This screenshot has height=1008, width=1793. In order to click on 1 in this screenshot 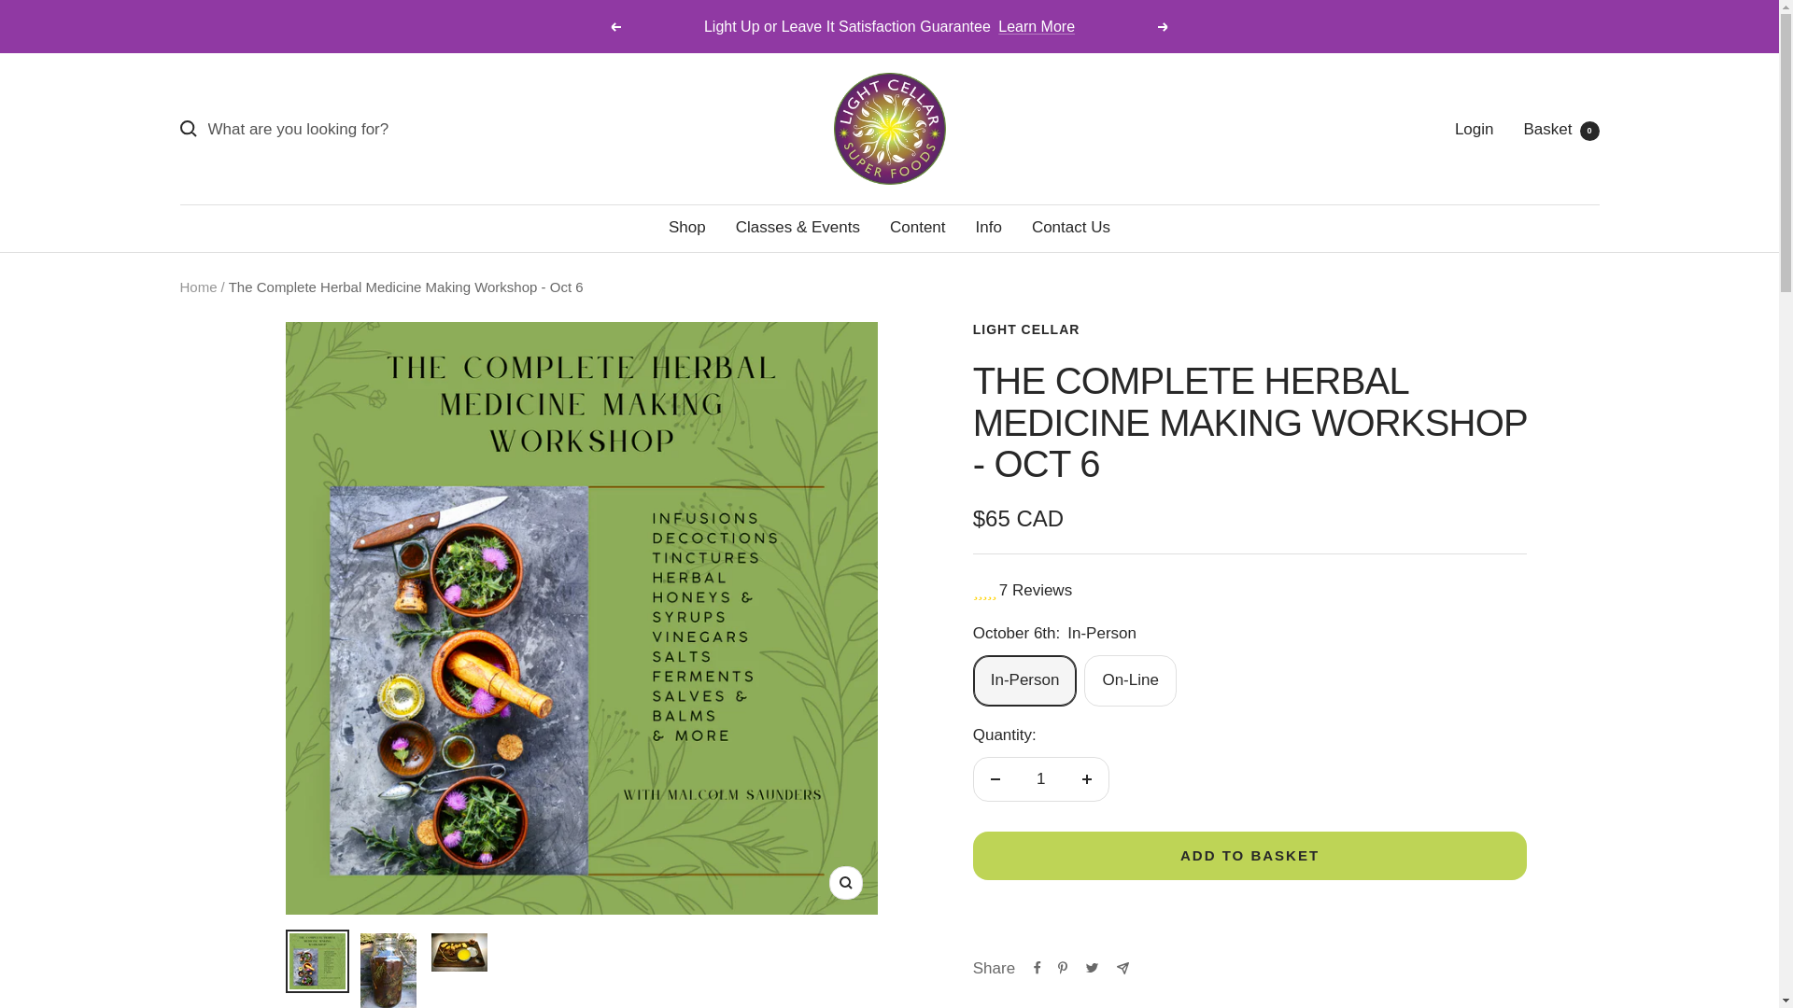, I will do `click(1561, 129)`.